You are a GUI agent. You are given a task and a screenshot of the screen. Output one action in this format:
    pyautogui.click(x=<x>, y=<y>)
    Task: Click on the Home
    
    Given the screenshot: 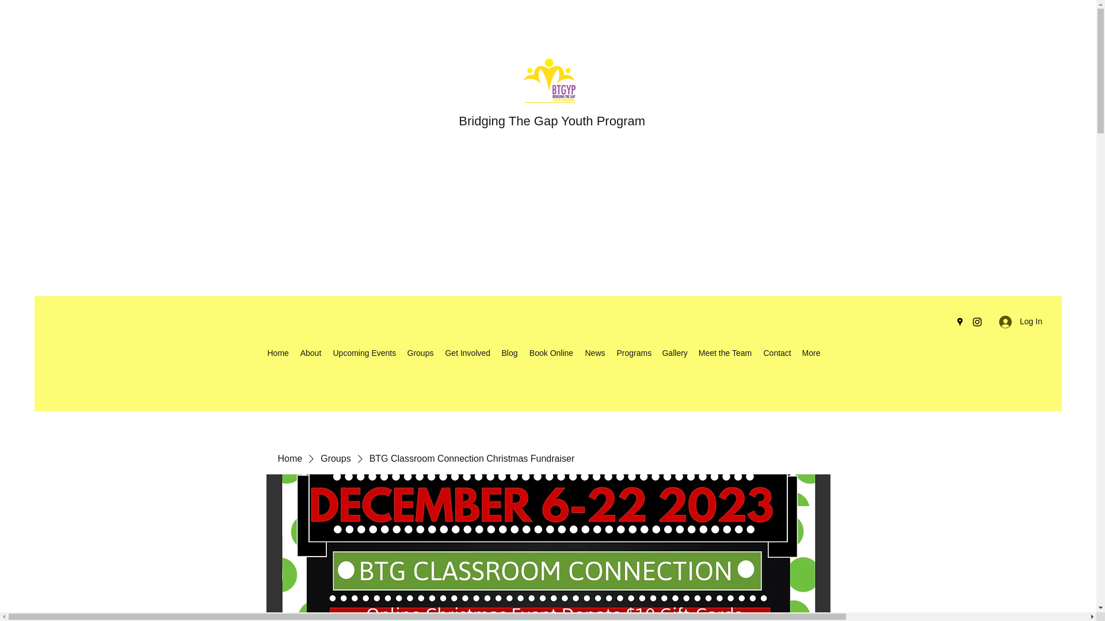 What is the action you would take?
    pyautogui.click(x=289, y=459)
    